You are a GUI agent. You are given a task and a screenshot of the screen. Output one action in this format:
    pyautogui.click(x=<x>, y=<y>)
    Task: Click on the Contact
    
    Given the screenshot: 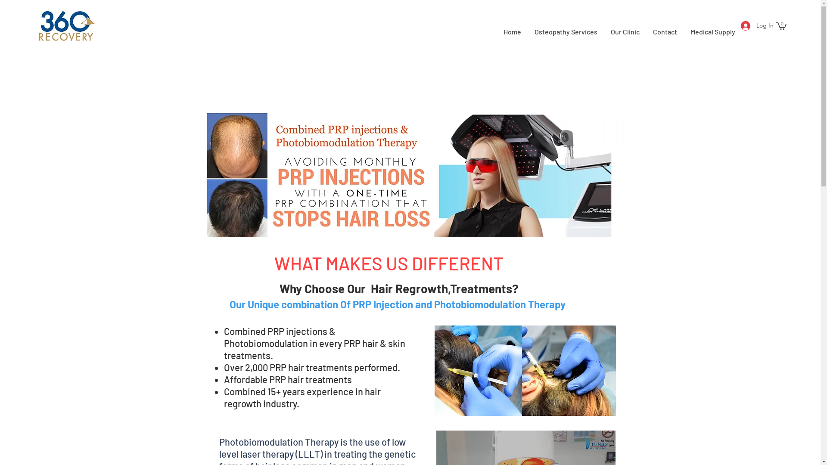 What is the action you would take?
    pyautogui.click(x=665, y=32)
    